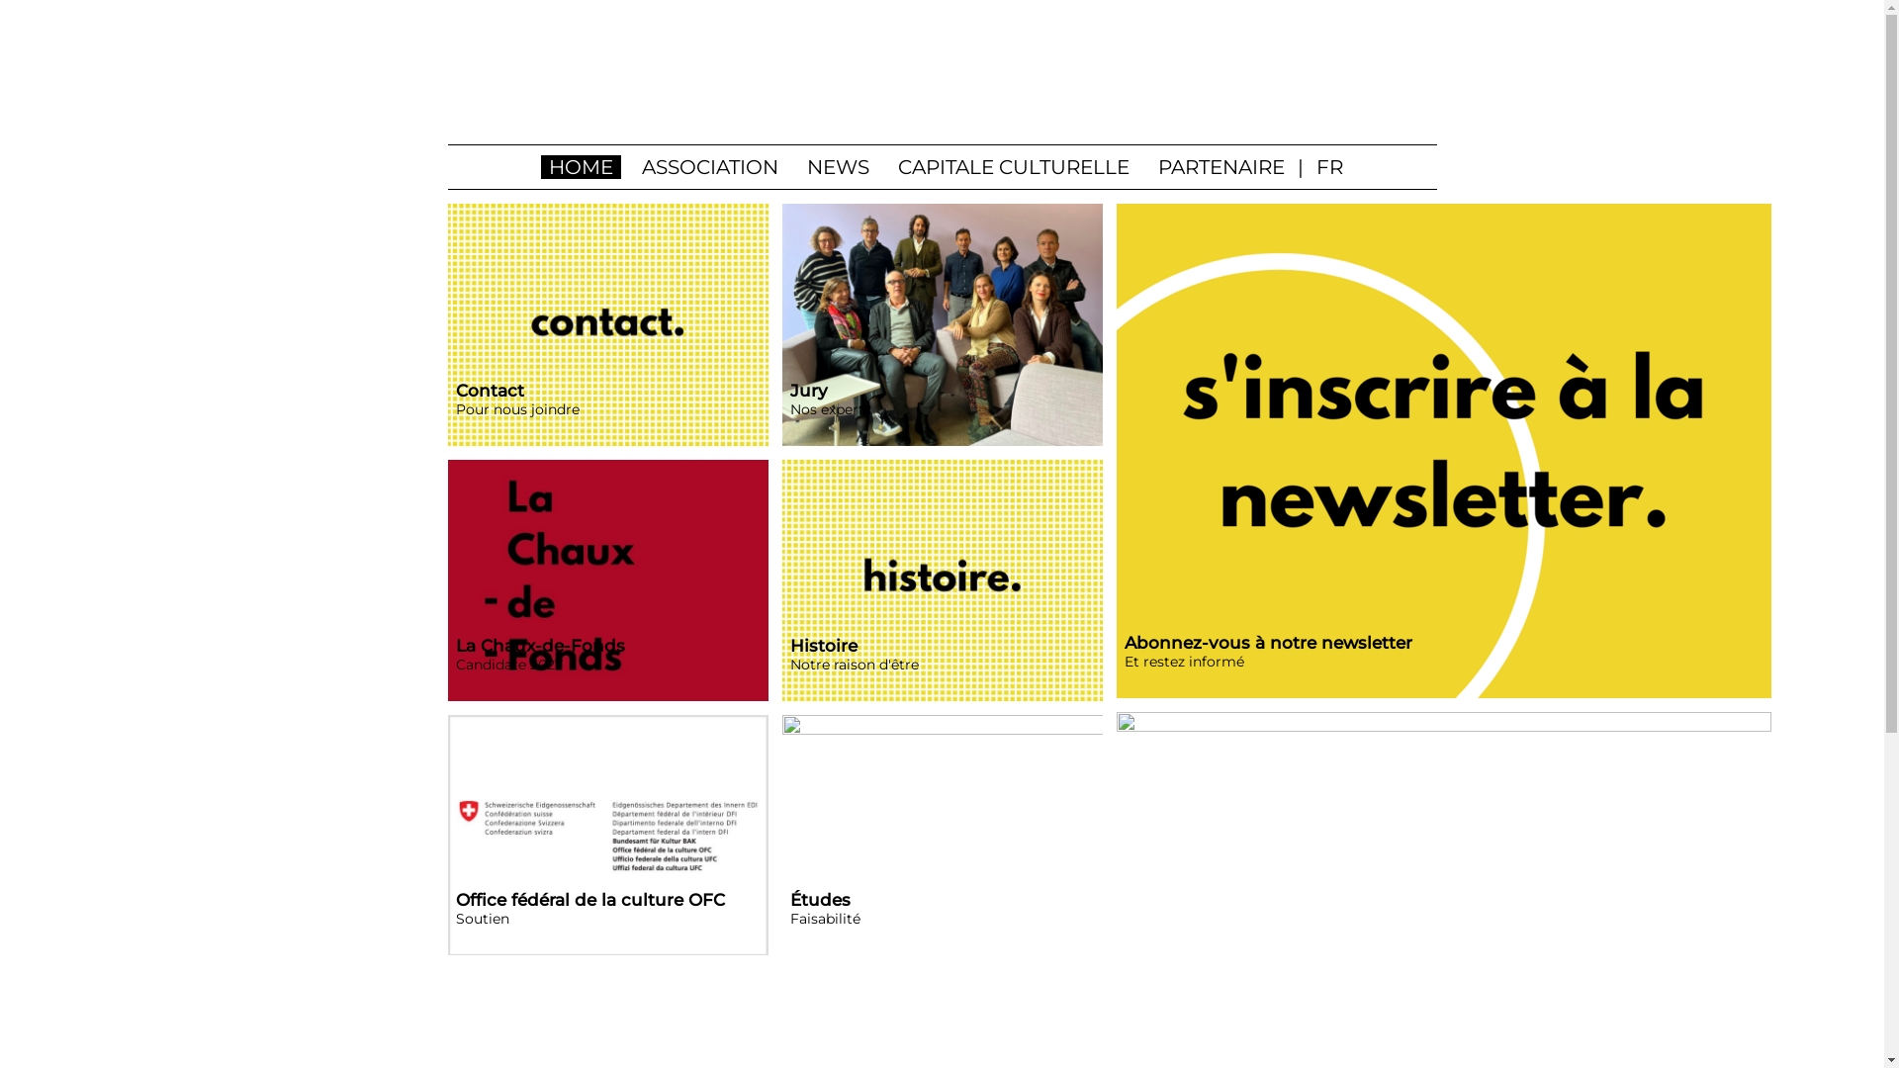 Image resolution: width=1899 pixels, height=1068 pixels. I want to click on Contact
Pour nous joindre, so click(607, 411).